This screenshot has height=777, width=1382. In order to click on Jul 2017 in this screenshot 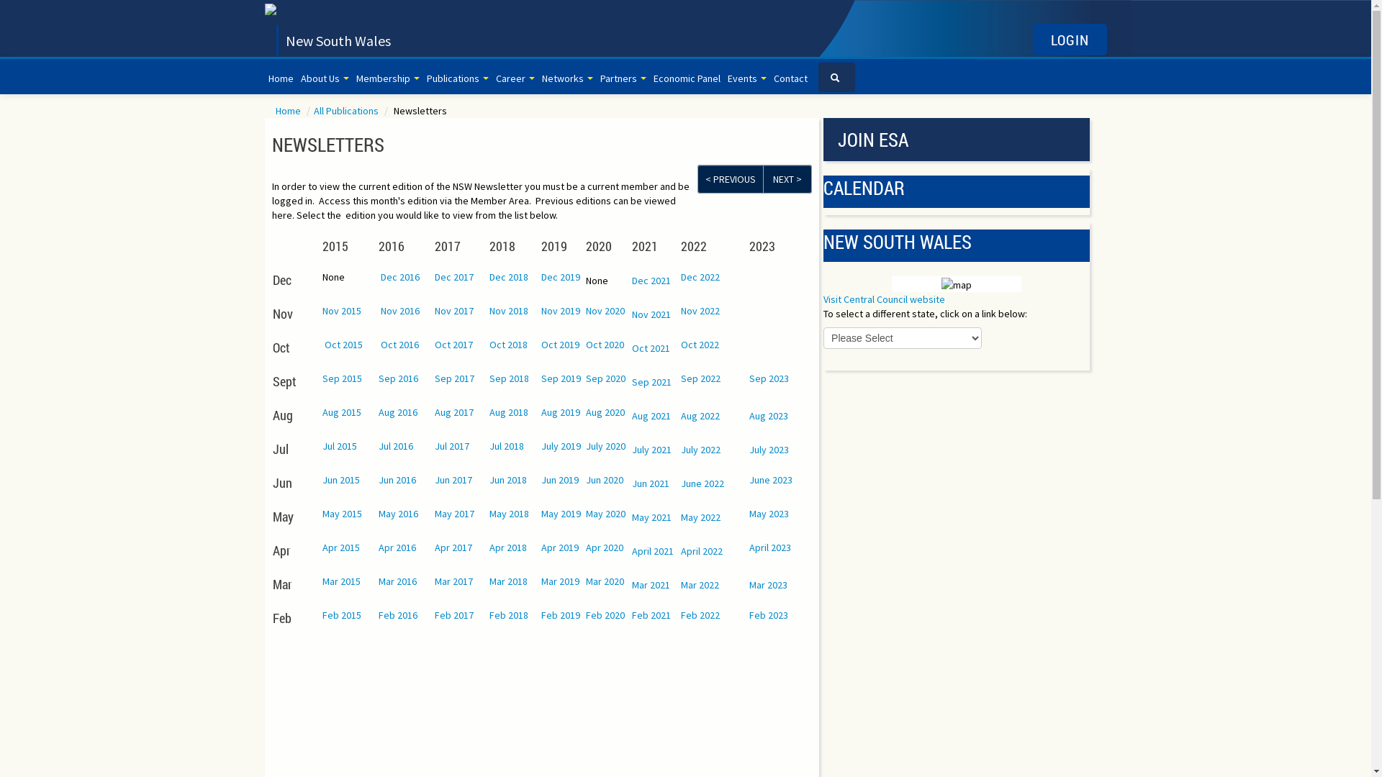, I will do `click(452, 445)`.